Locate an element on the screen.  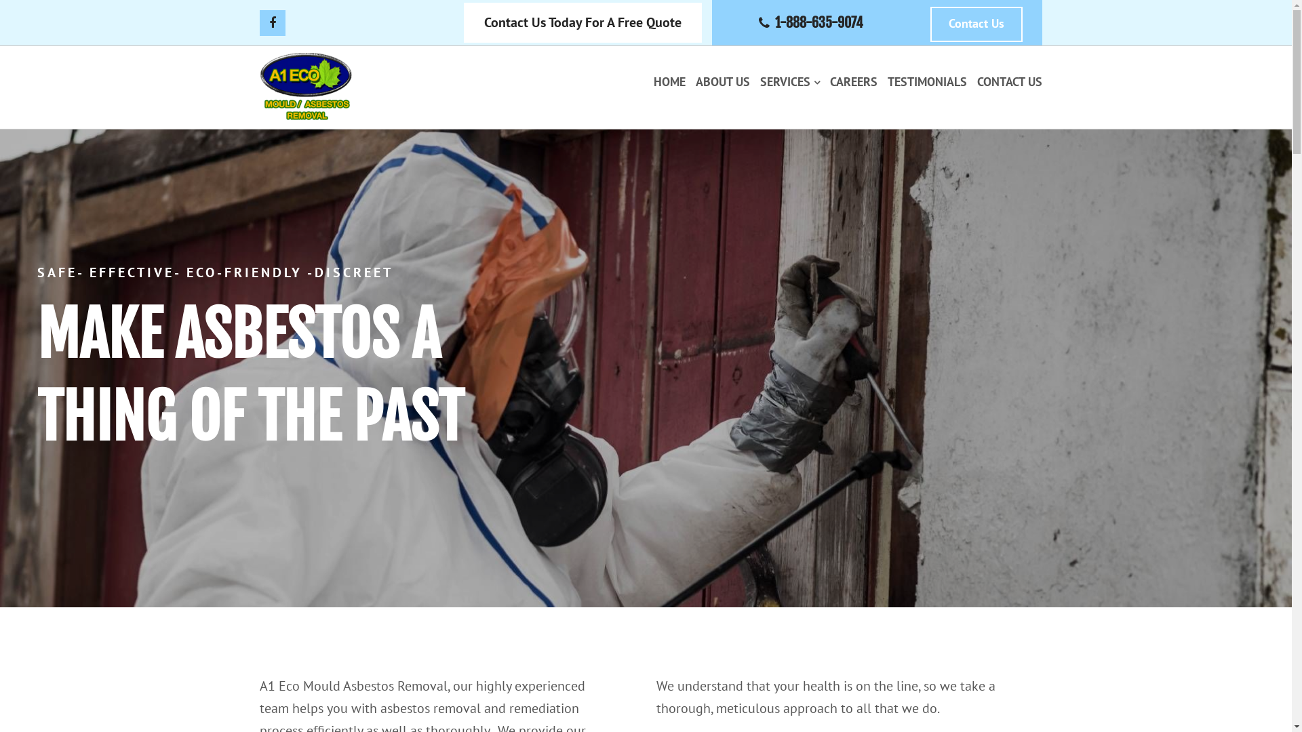
Facebook is located at coordinates (272, 22).